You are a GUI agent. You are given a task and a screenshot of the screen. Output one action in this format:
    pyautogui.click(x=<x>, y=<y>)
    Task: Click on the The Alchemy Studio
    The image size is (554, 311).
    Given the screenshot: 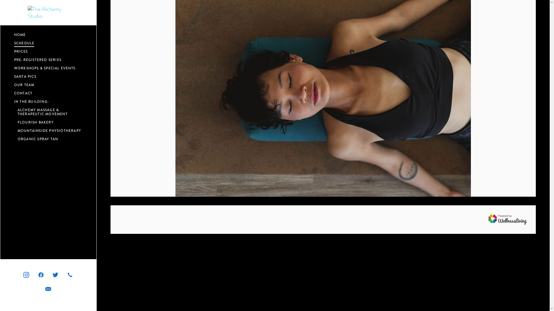 What is the action you would take?
    pyautogui.click(x=48, y=13)
    